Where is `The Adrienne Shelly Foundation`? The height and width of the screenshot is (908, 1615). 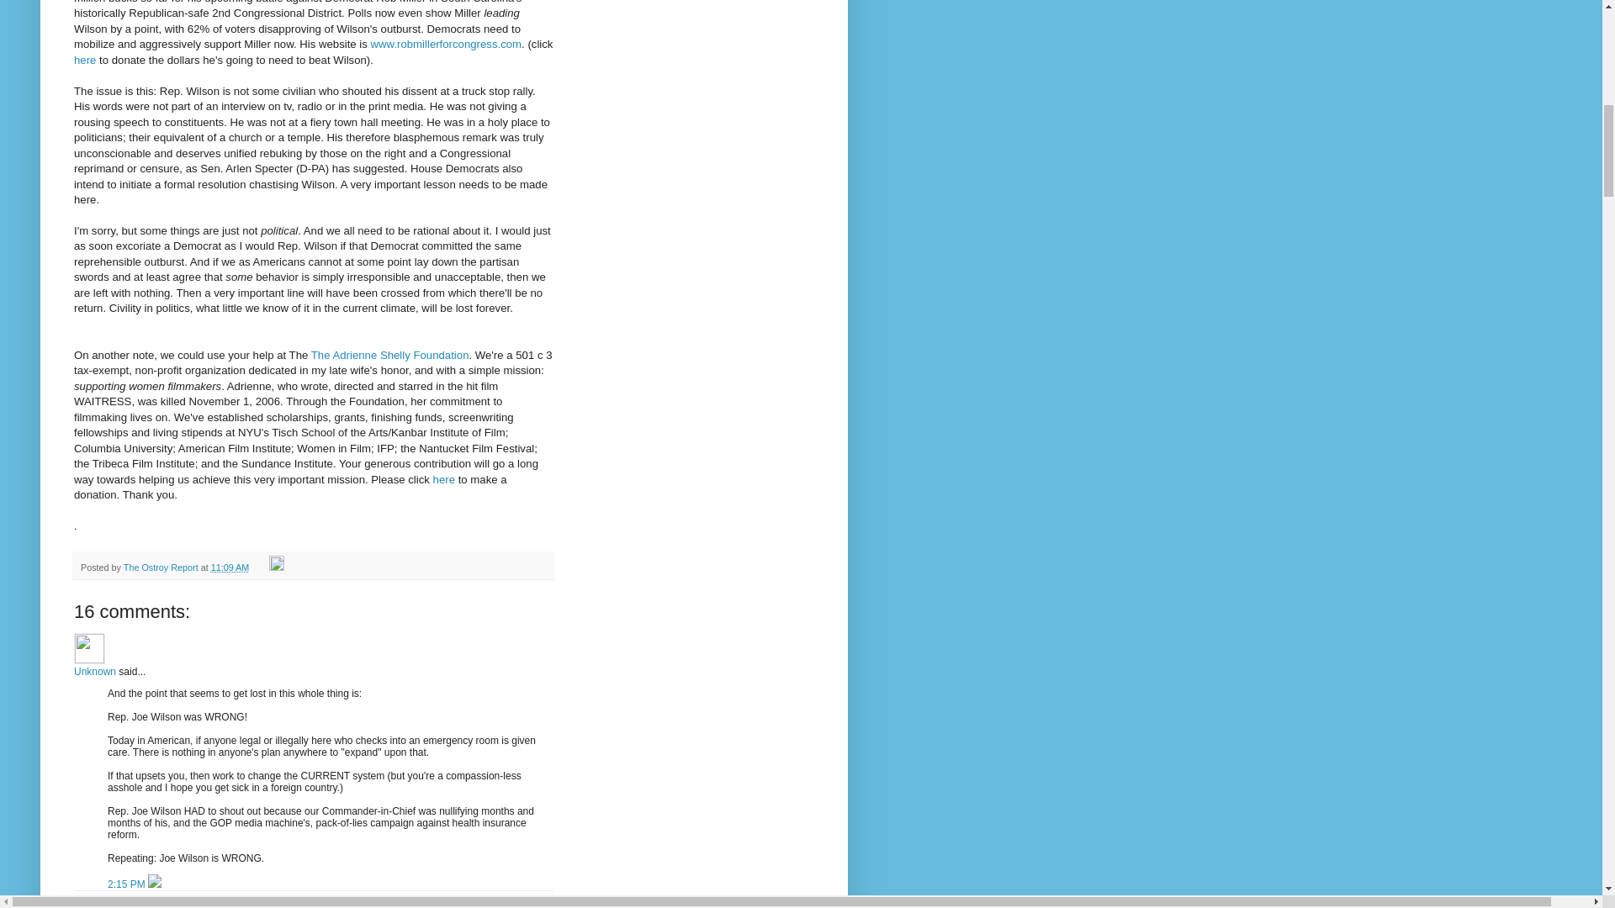 The Adrienne Shelly Foundation is located at coordinates (390, 355).